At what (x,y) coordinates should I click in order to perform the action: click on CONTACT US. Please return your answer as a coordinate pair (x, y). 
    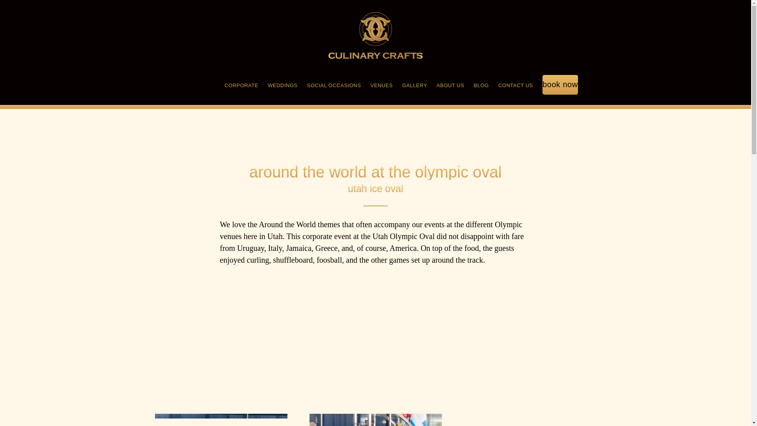
    Looking at the image, I should click on (515, 86).